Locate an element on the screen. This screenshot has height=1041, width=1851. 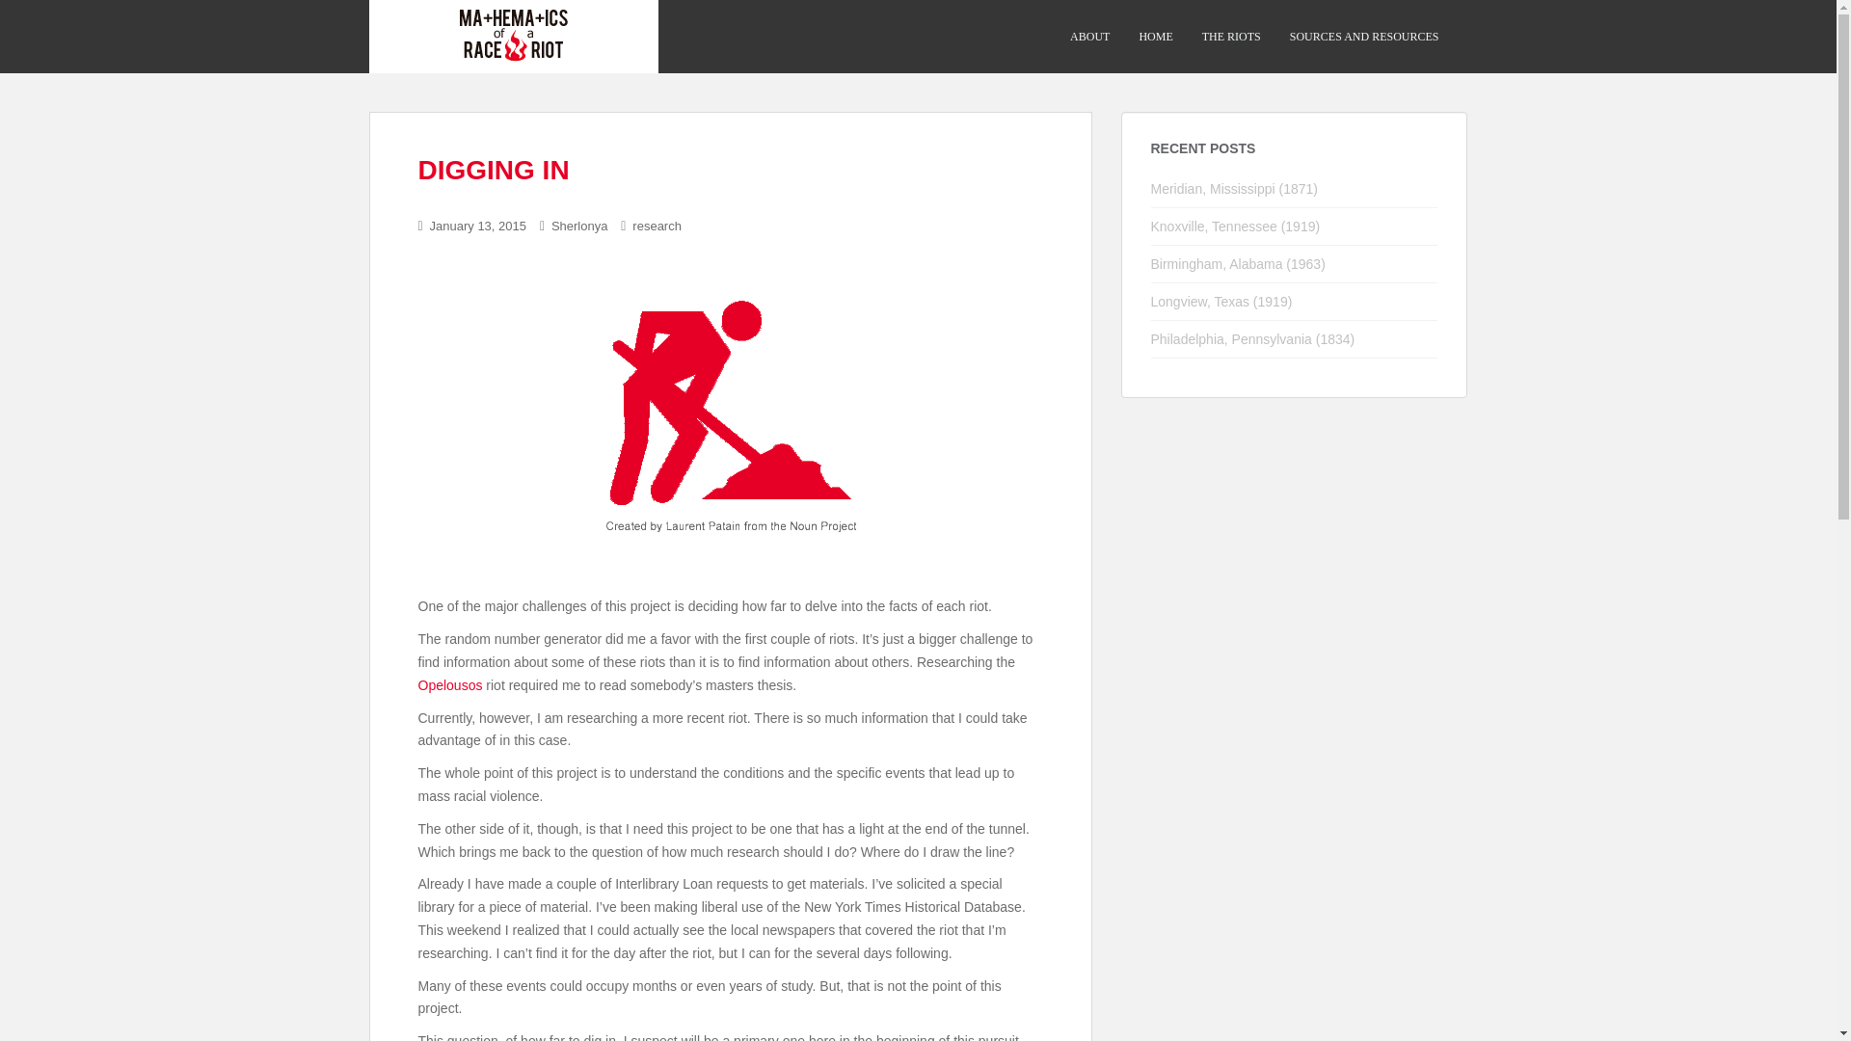
research is located at coordinates (657, 226).